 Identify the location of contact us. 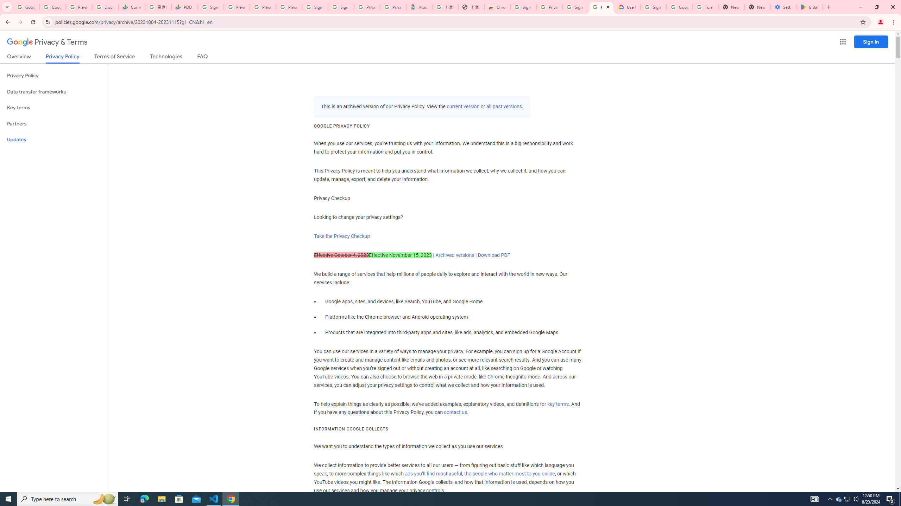
(455, 413).